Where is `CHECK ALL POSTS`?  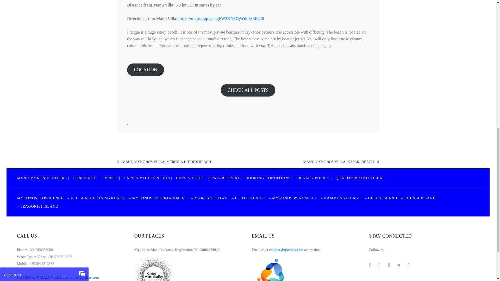
CHECK ALL POSTS is located at coordinates (248, 90).